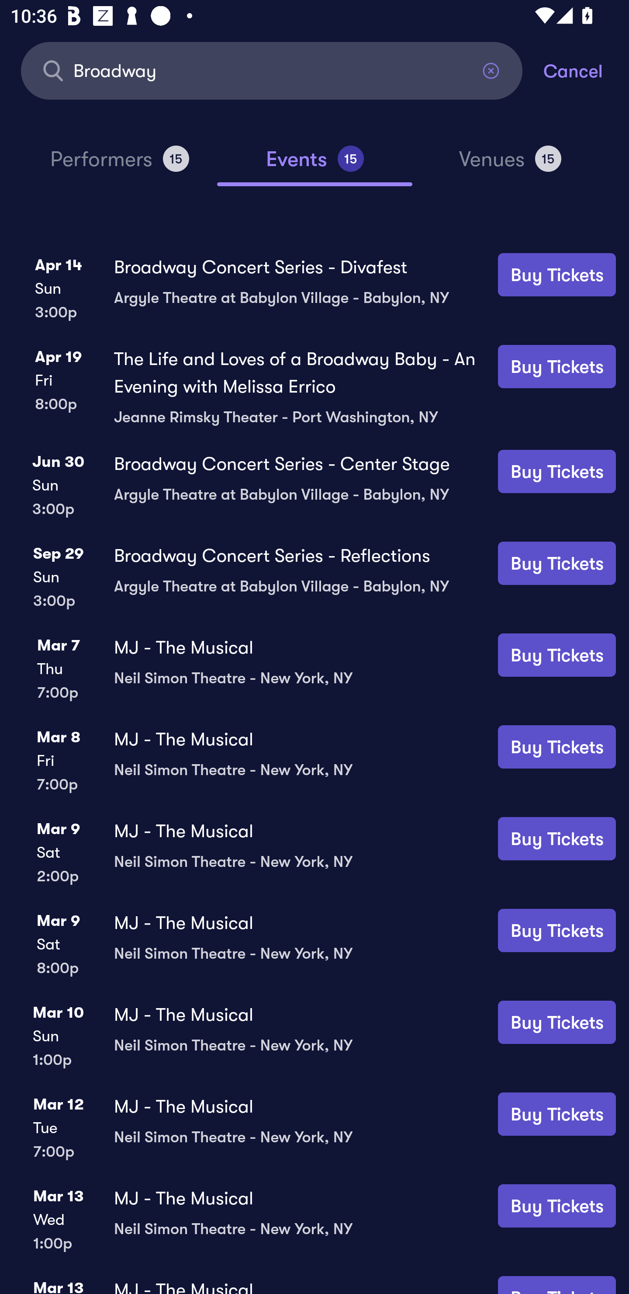 The height and width of the screenshot is (1294, 629). What do you see at coordinates (314, 165) in the screenshot?
I see `Events 15` at bounding box center [314, 165].